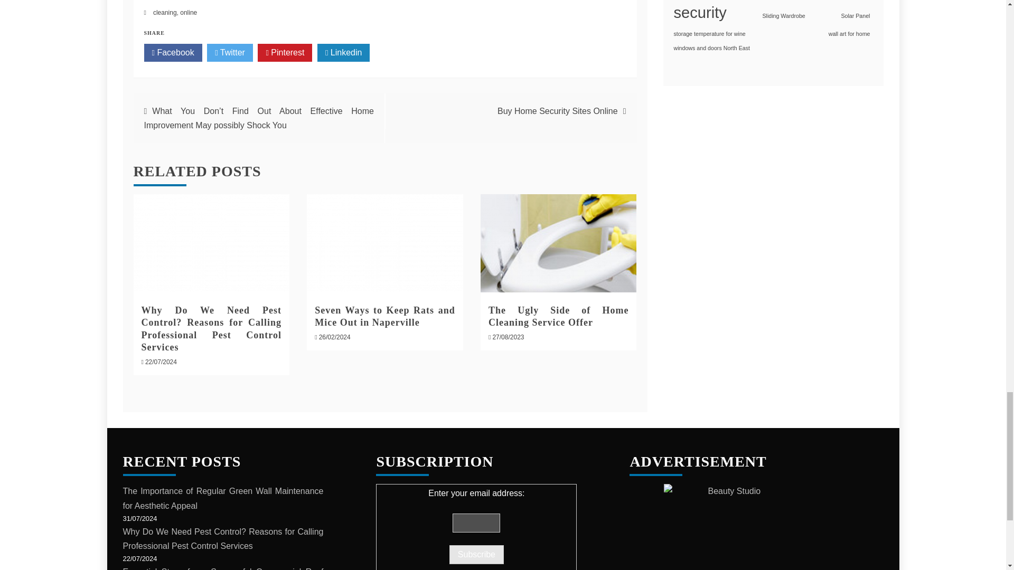 The width and height of the screenshot is (1014, 570). Describe the element at coordinates (188, 13) in the screenshot. I see `online` at that location.